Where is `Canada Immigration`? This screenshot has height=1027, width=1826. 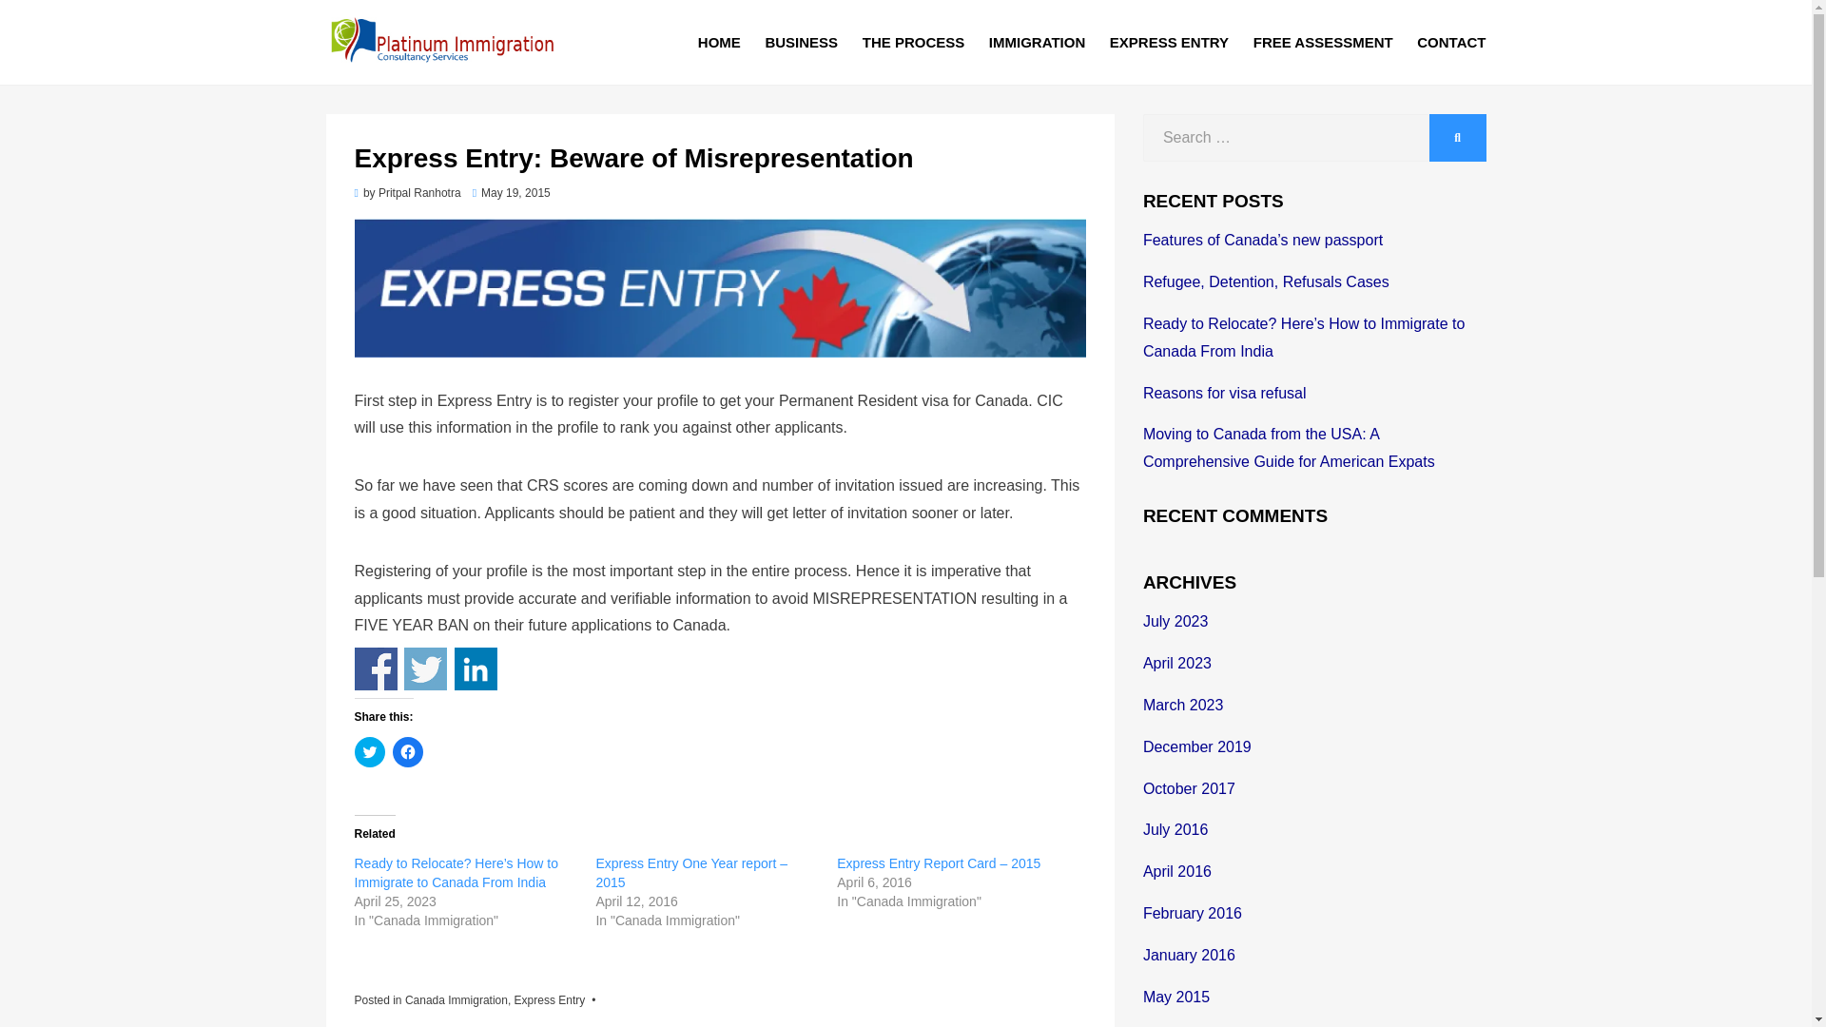
Canada Immigration is located at coordinates (456, 1000).